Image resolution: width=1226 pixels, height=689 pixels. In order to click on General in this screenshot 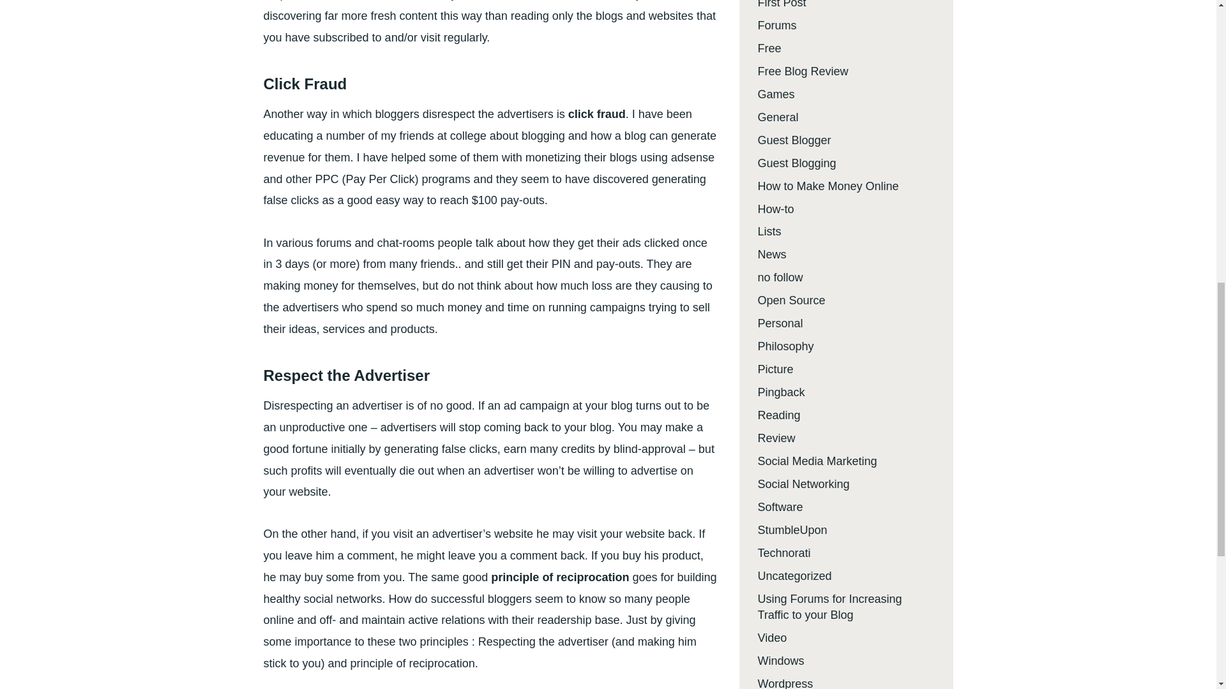, I will do `click(778, 117)`.